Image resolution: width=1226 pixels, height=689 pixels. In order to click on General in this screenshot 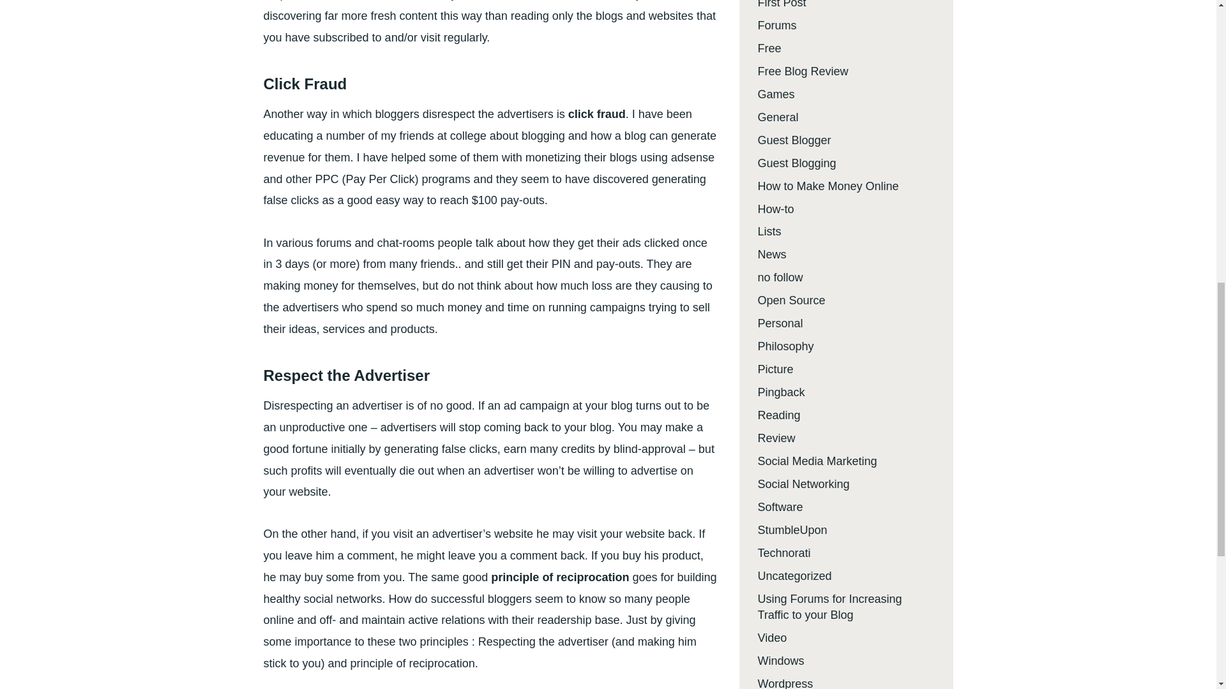, I will do `click(778, 117)`.